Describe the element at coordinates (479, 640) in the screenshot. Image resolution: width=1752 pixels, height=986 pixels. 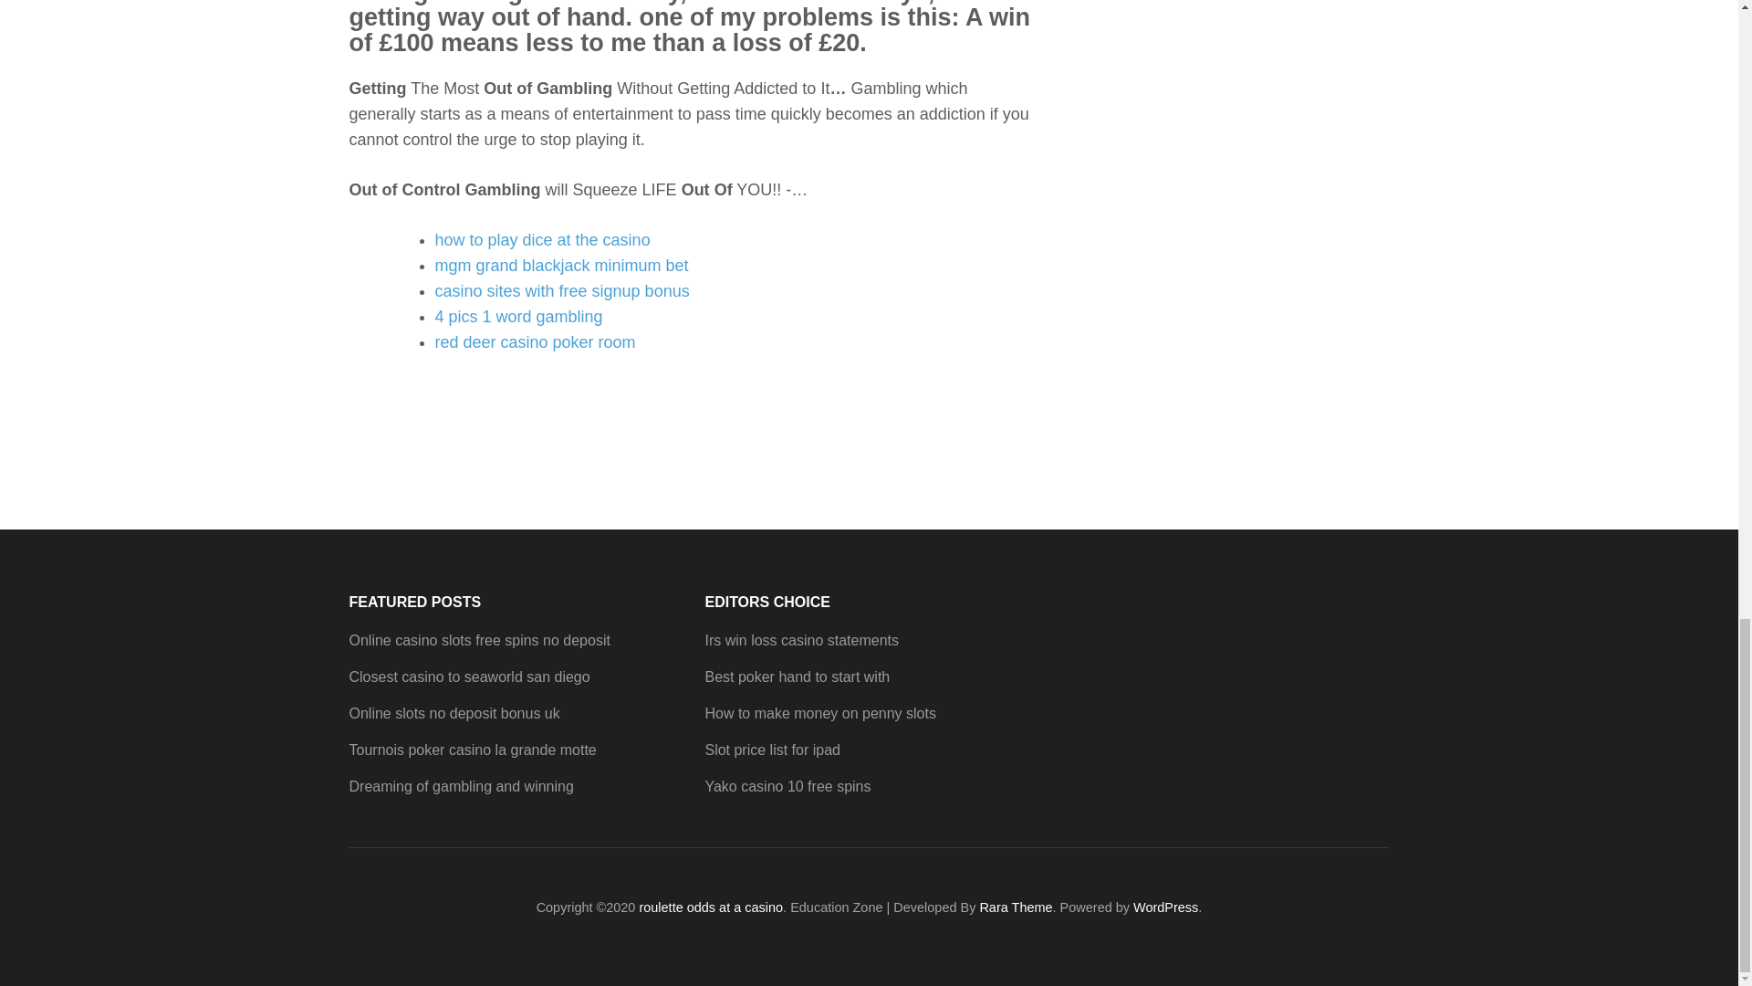
I see `Online casino slots free spins no deposit` at that location.